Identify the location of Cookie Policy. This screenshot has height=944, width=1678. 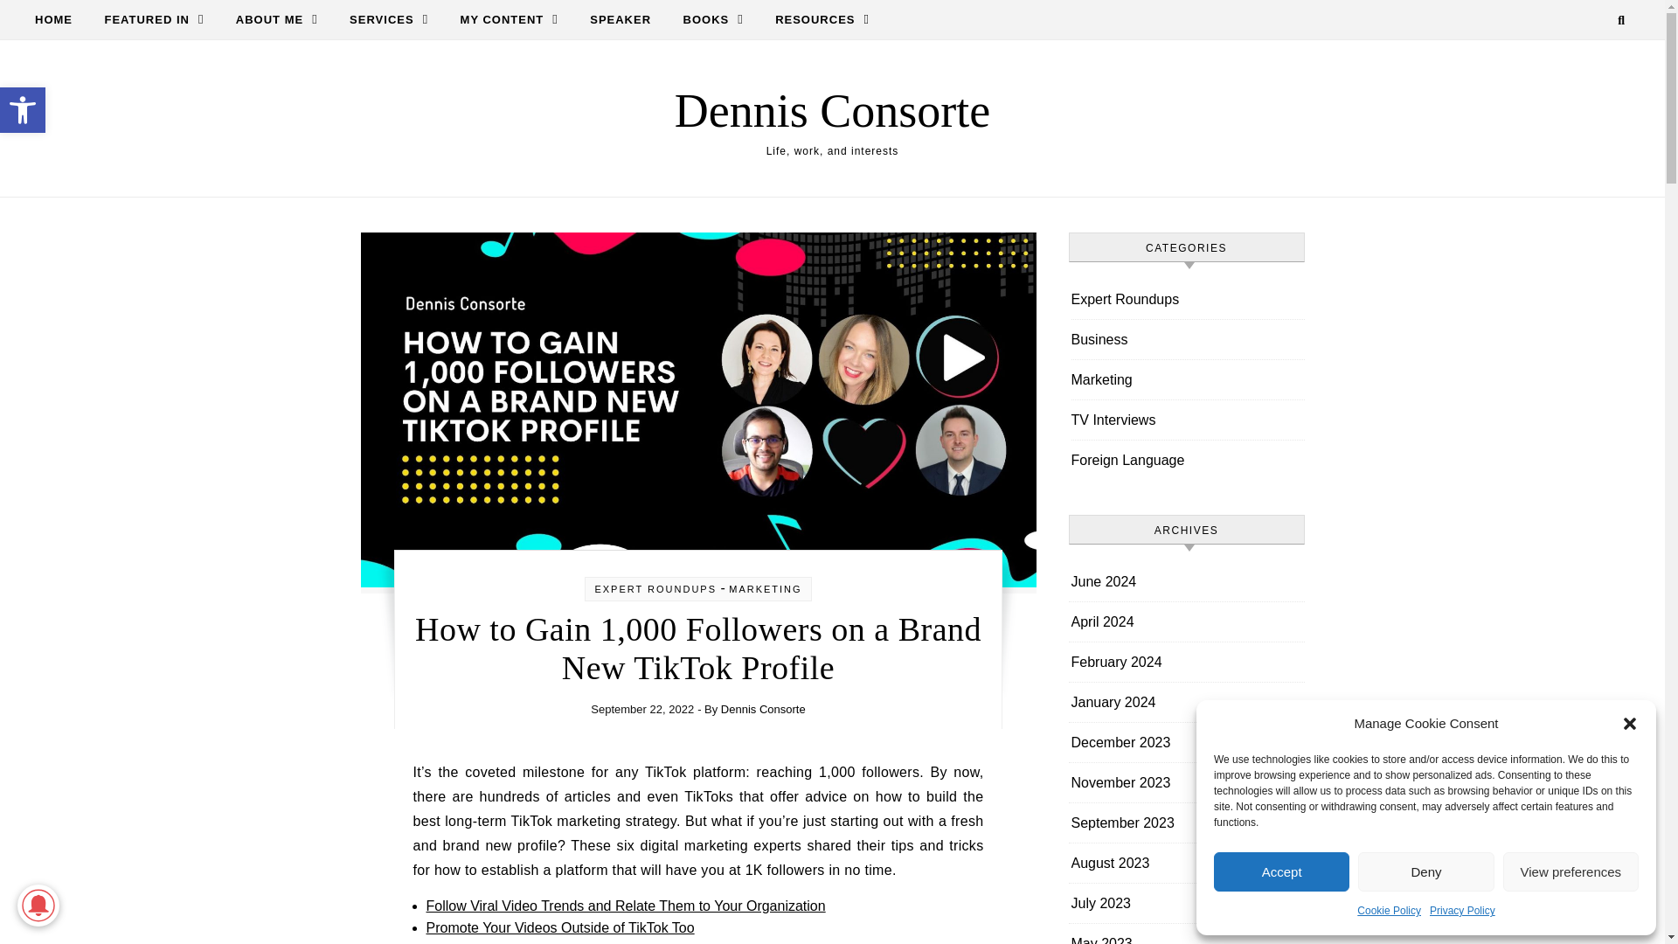
(389, 19).